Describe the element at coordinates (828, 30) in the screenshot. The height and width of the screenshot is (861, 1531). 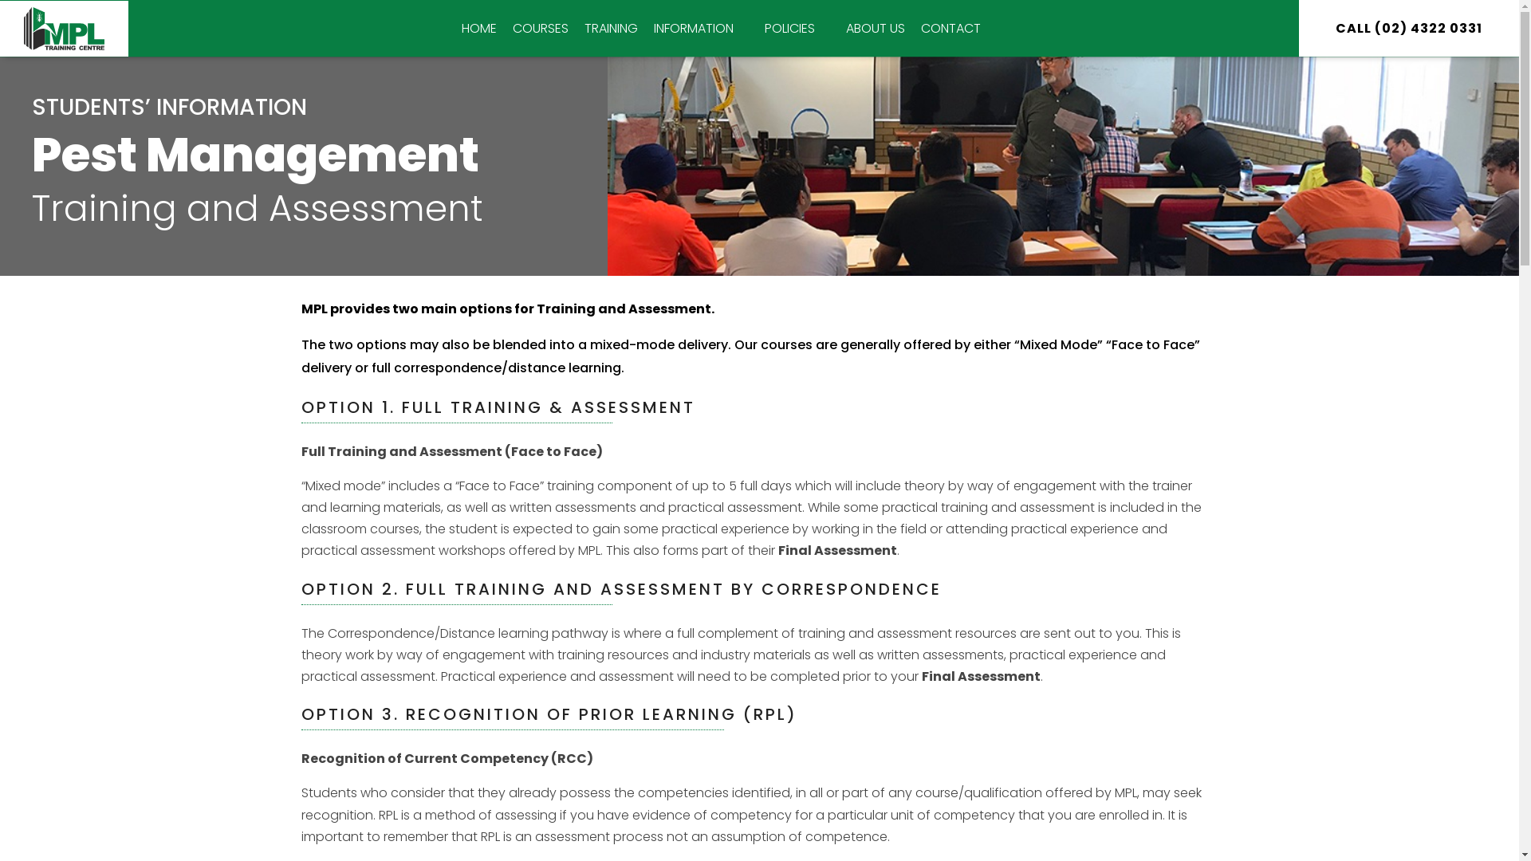
I see `MORE INFO` at that location.